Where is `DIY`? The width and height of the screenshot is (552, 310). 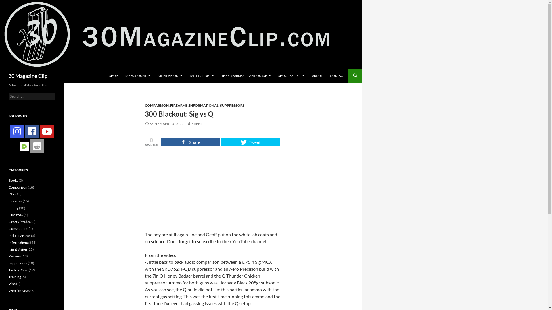
DIY is located at coordinates (11, 194).